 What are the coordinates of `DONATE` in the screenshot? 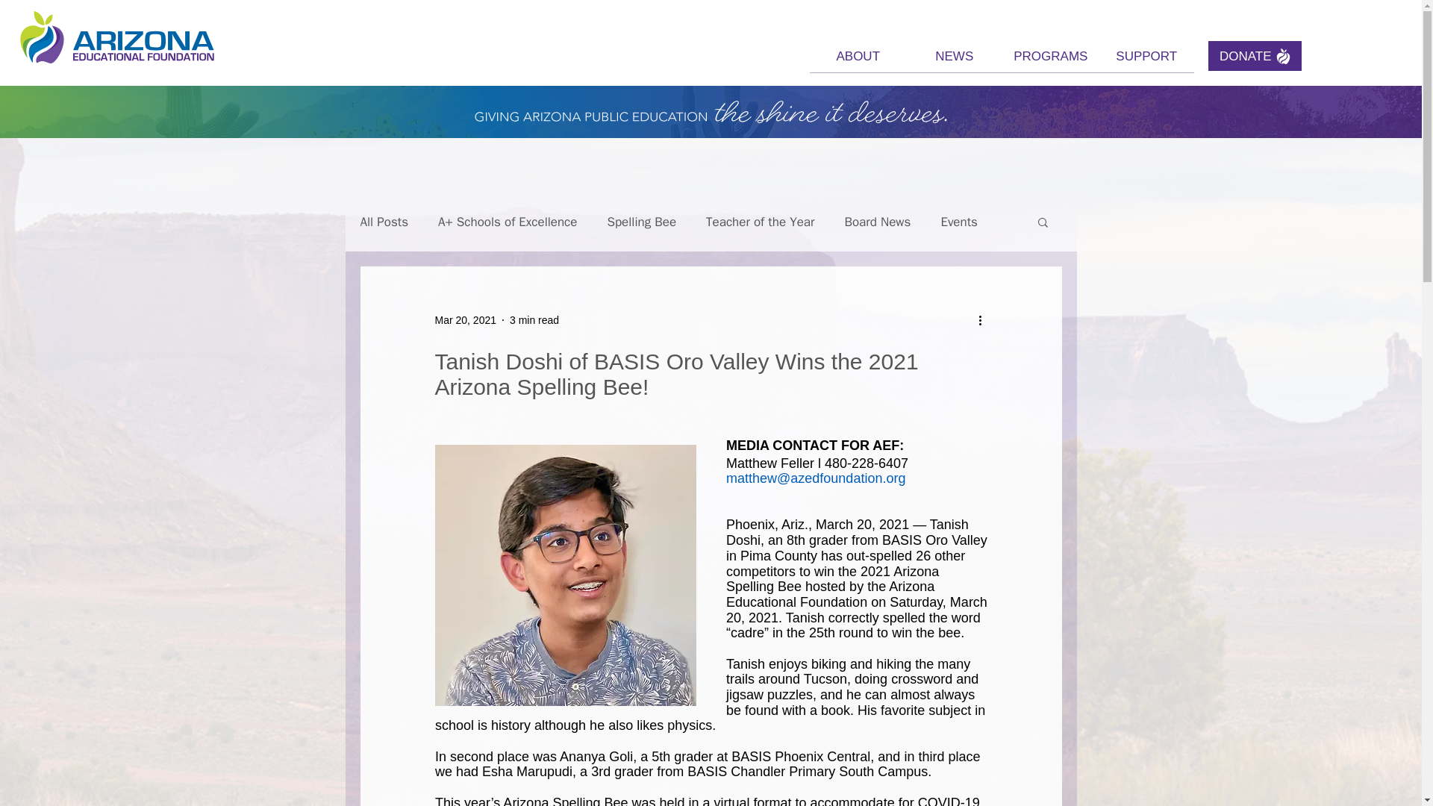 It's located at (1254, 56).